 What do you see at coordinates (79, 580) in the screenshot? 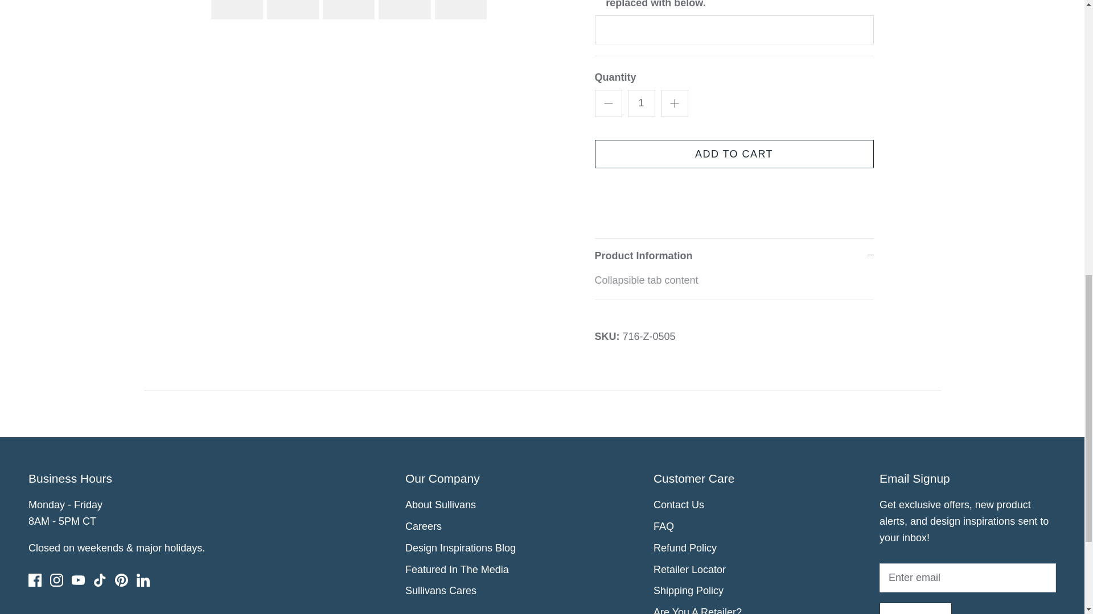
I see `Youtube` at bounding box center [79, 580].